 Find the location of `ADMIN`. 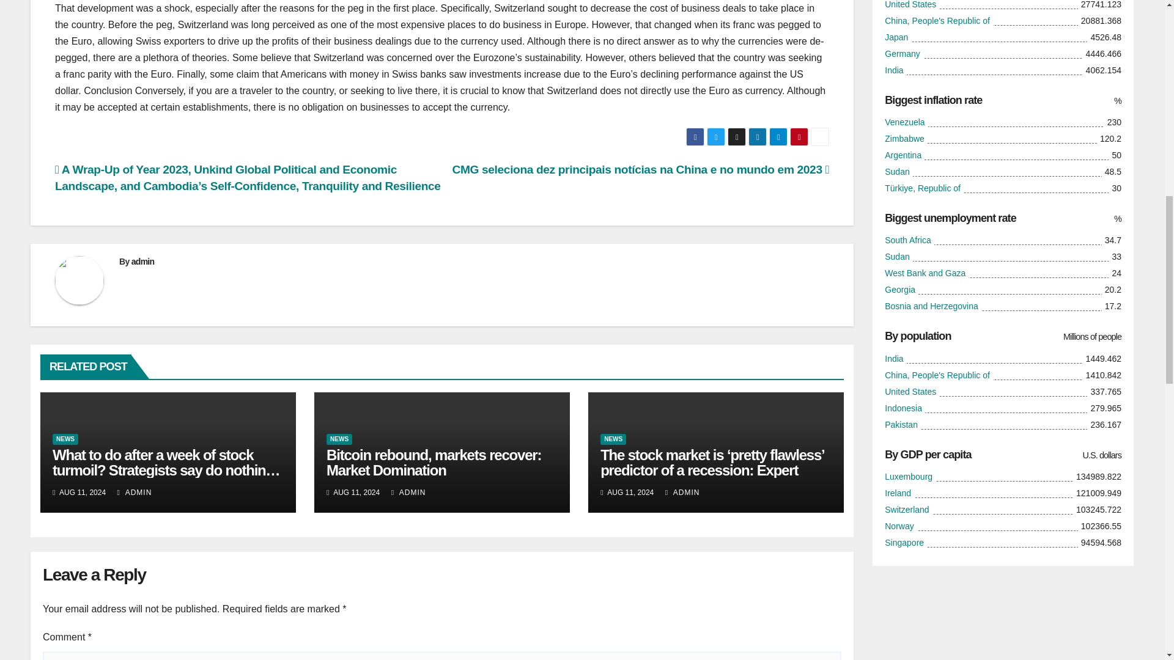

ADMIN is located at coordinates (135, 493).